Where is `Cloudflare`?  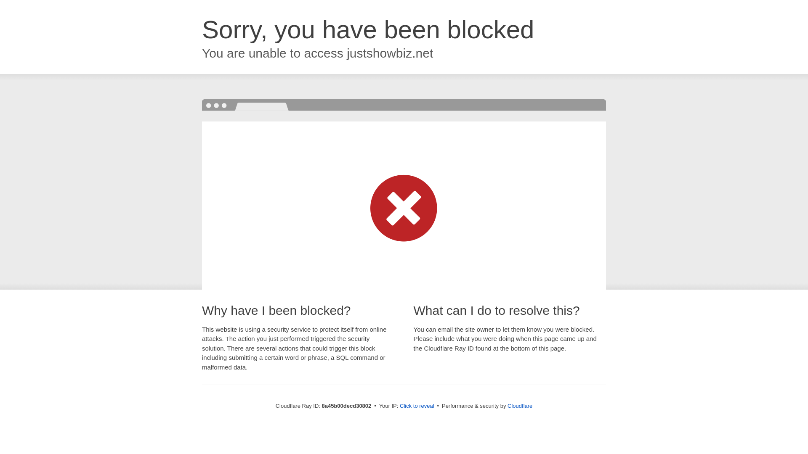
Cloudflare is located at coordinates (520, 406).